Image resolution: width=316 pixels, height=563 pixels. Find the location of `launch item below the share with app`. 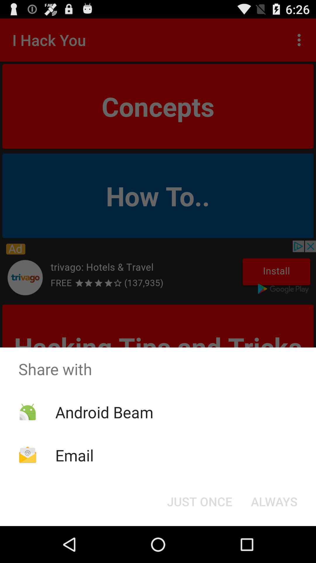

launch item below the share with app is located at coordinates (104, 412).